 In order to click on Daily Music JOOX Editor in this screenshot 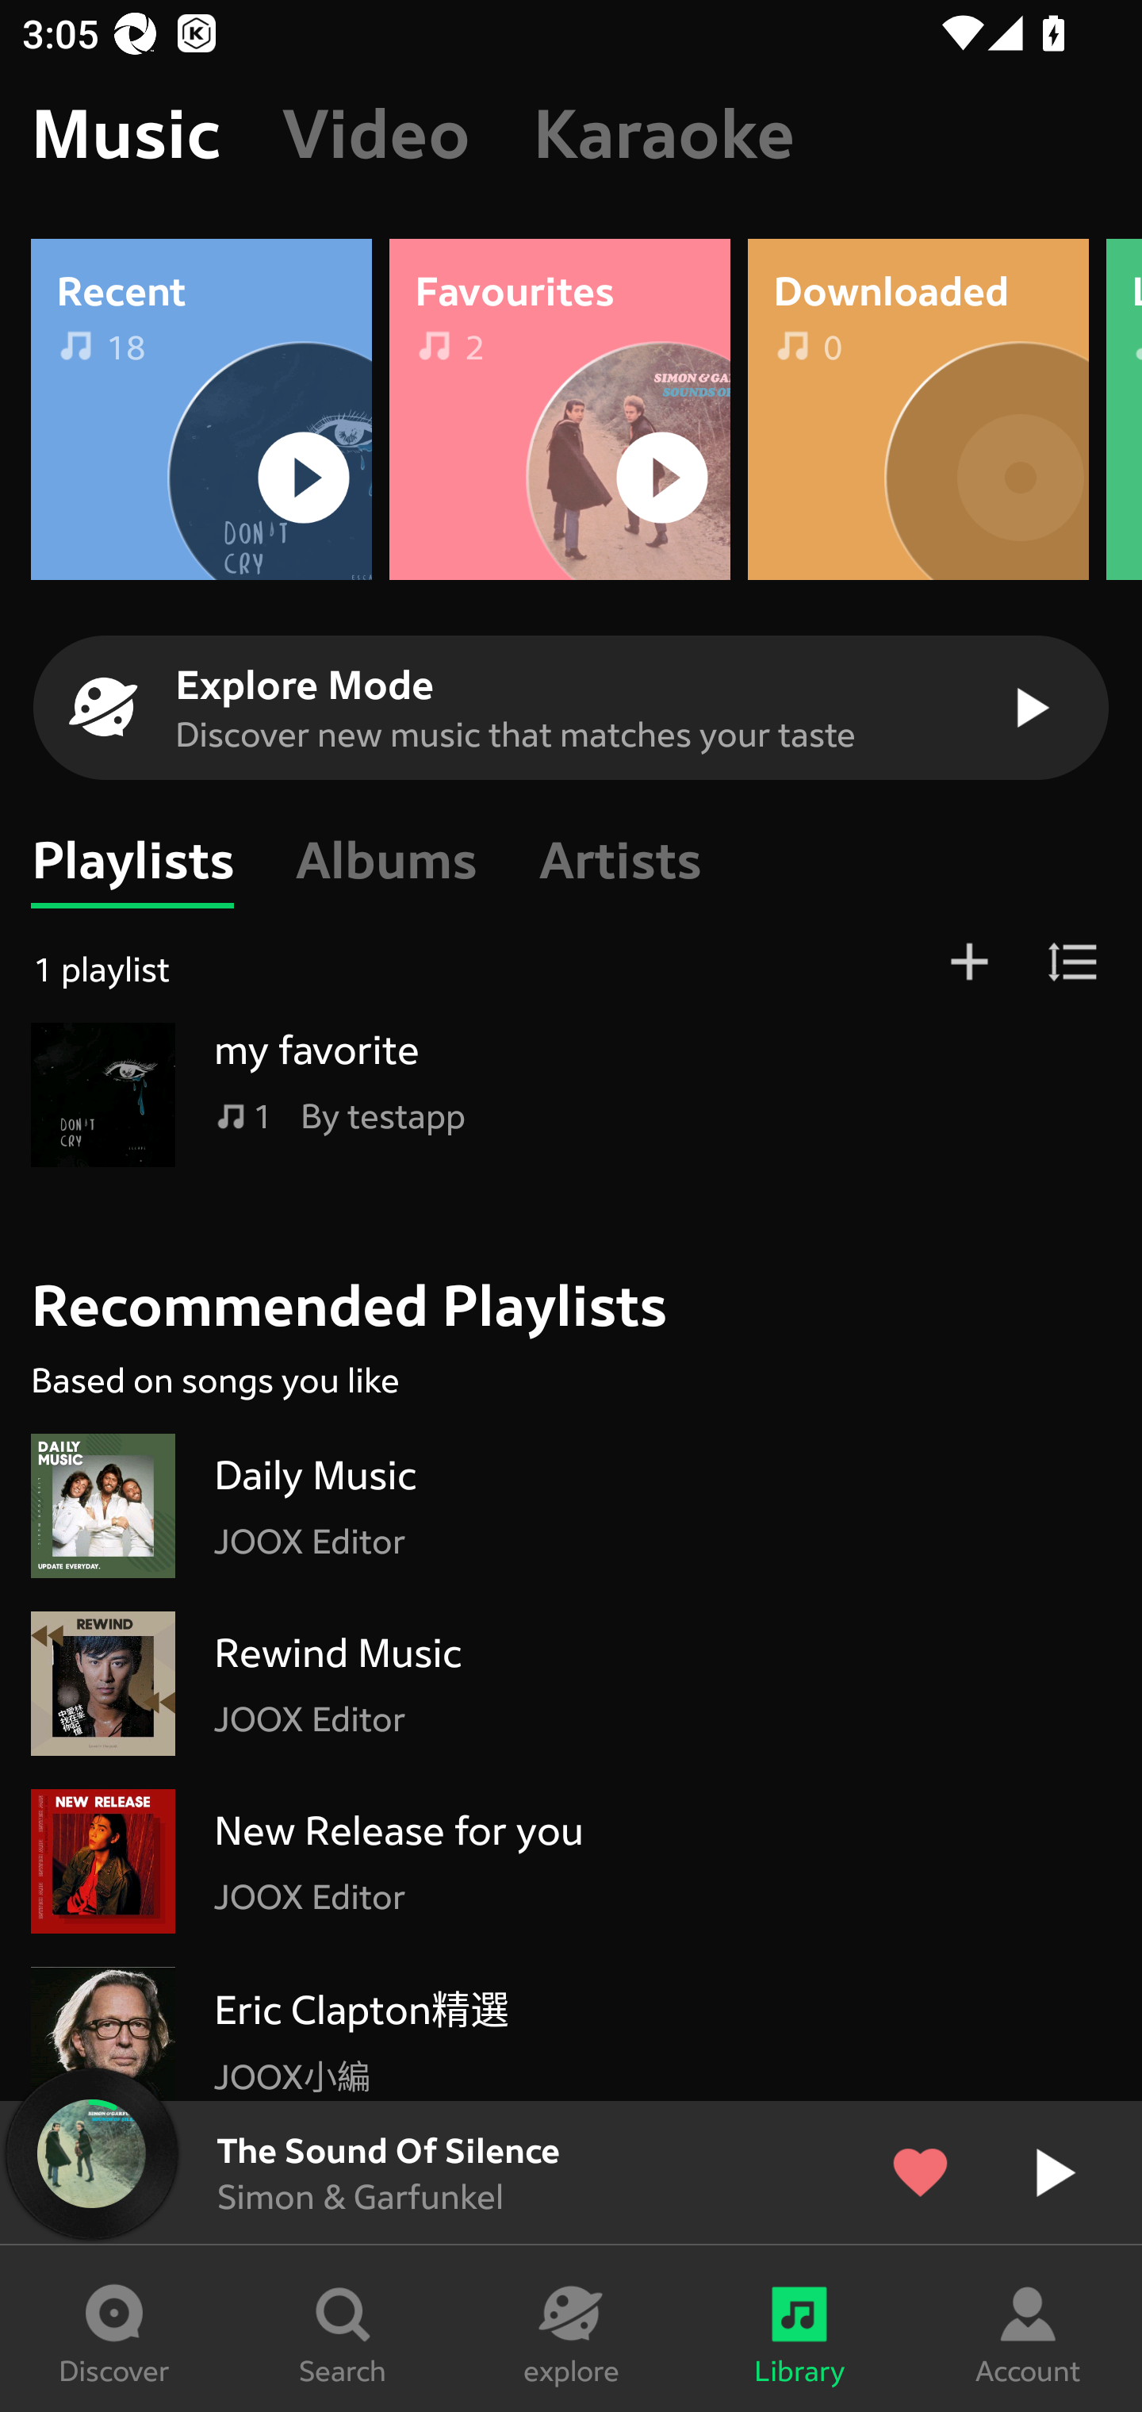, I will do `click(571, 1506)`.